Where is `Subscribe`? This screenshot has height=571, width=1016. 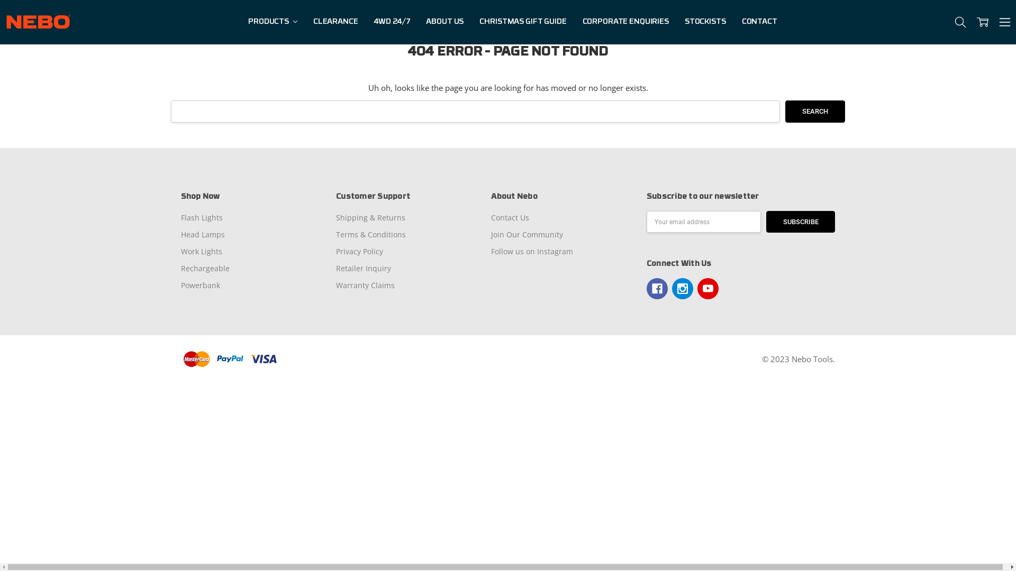
Subscribe is located at coordinates (801, 222).